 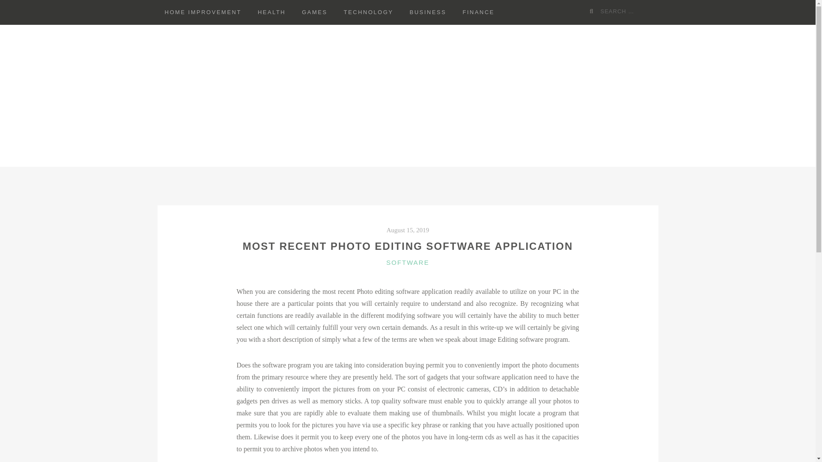 I want to click on GAMES, so click(x=314, y=12).